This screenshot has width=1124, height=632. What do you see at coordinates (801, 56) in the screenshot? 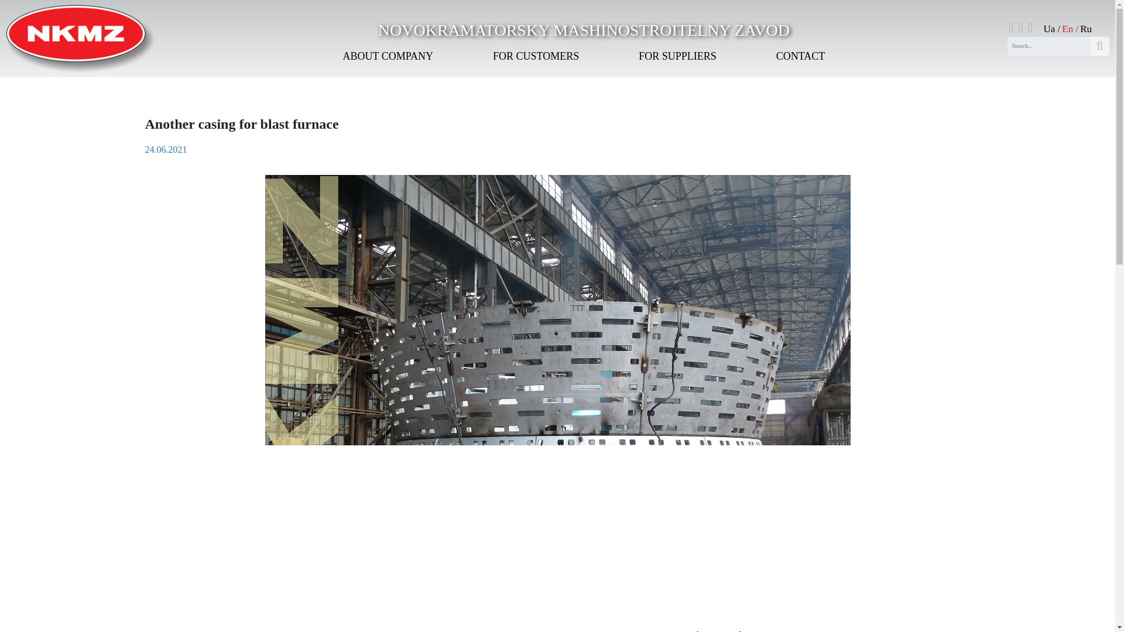
I see `CONTACT` at bounding box center [801, 56].